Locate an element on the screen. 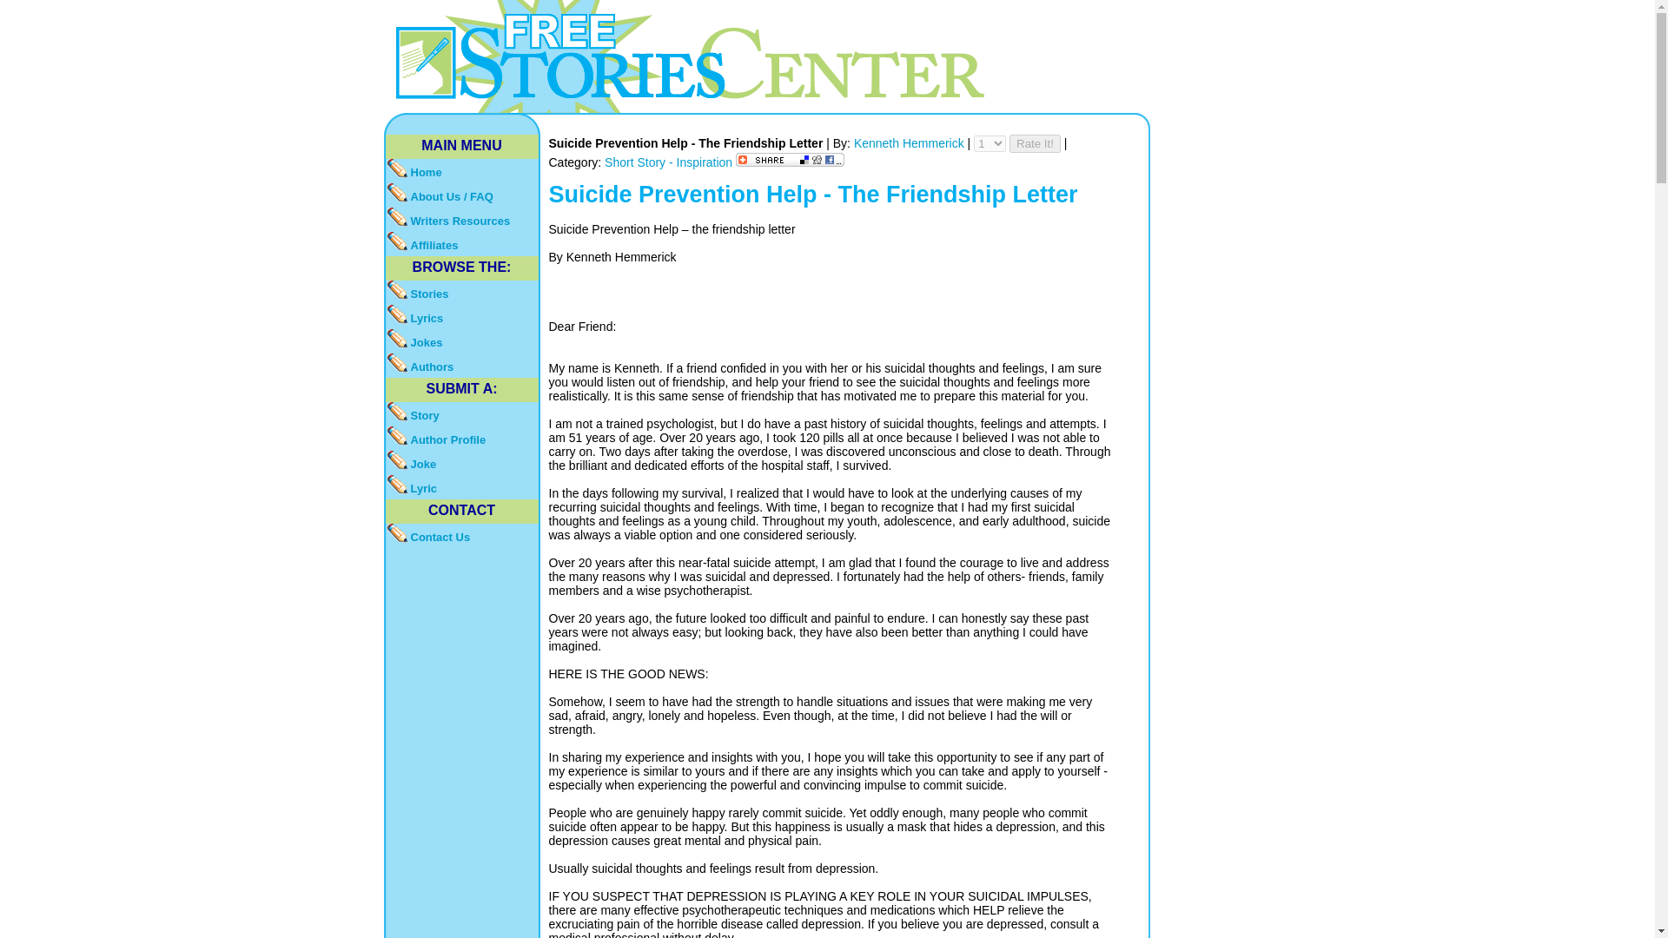 The image size is (1668, 938). Jokes is located at coordinates (462, 341).